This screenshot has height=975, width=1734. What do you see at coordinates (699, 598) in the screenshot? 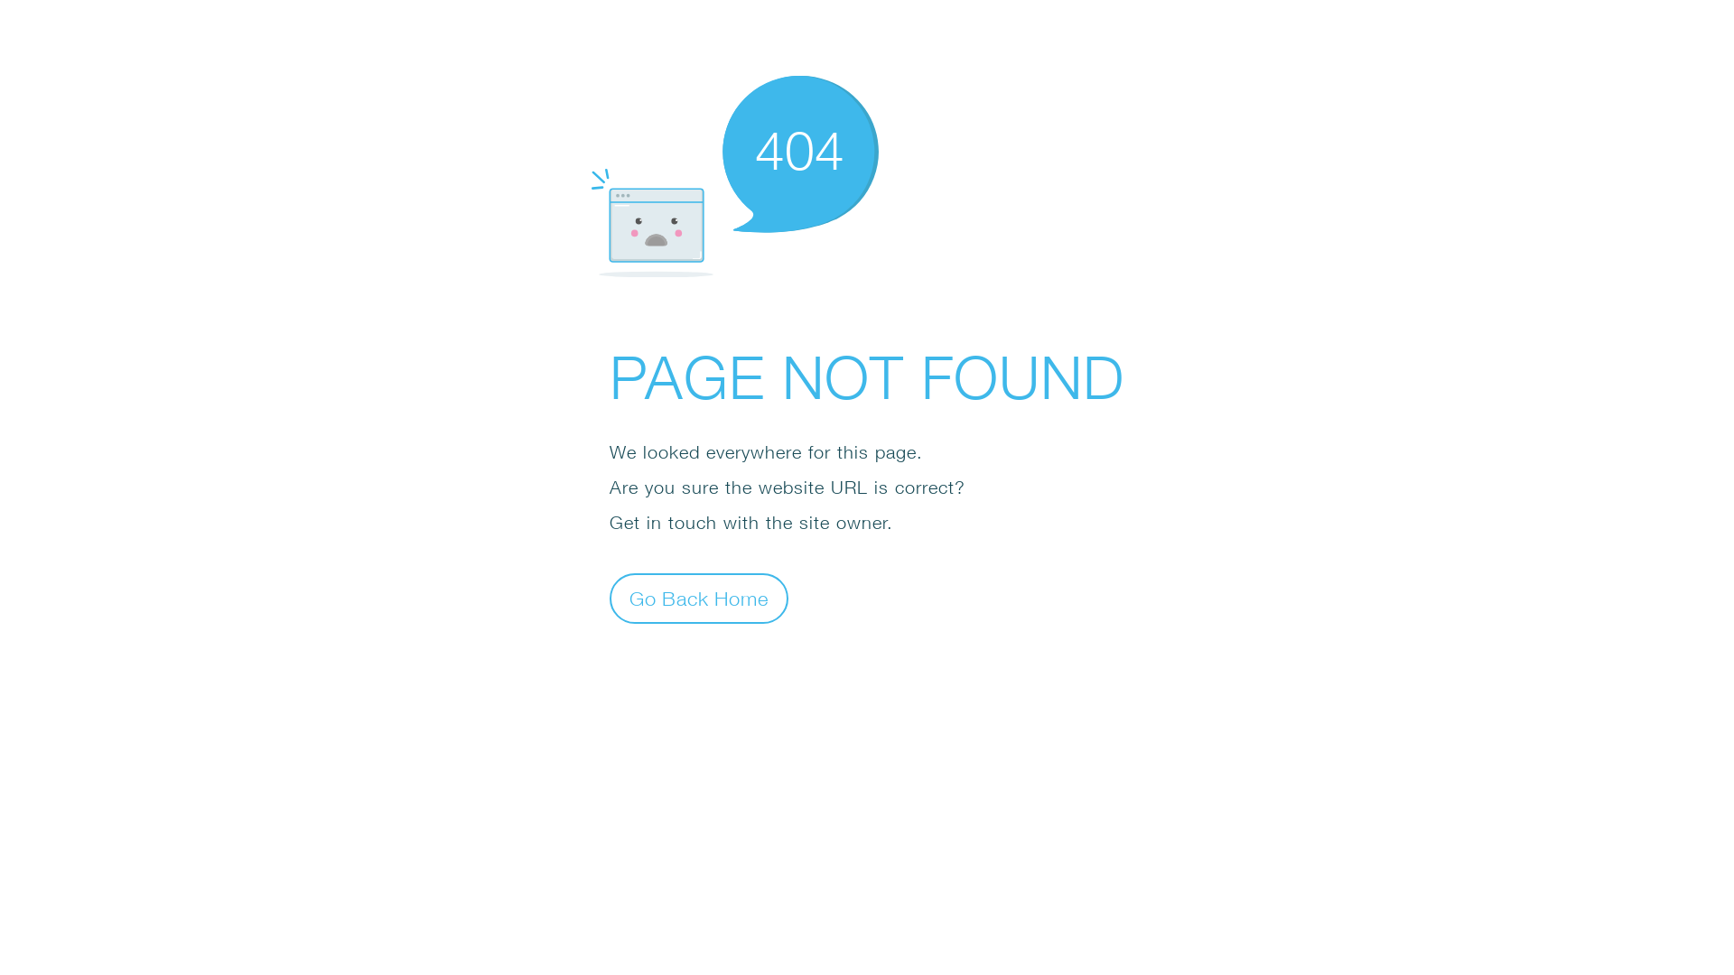
I see `Go Back Home` at bounding box center [699, 598].